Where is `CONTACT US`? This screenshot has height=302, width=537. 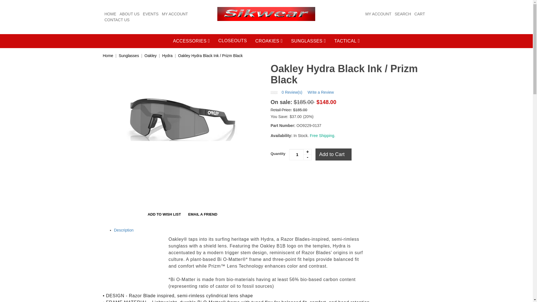
CONTACT US is located at coordinates (117, 20).